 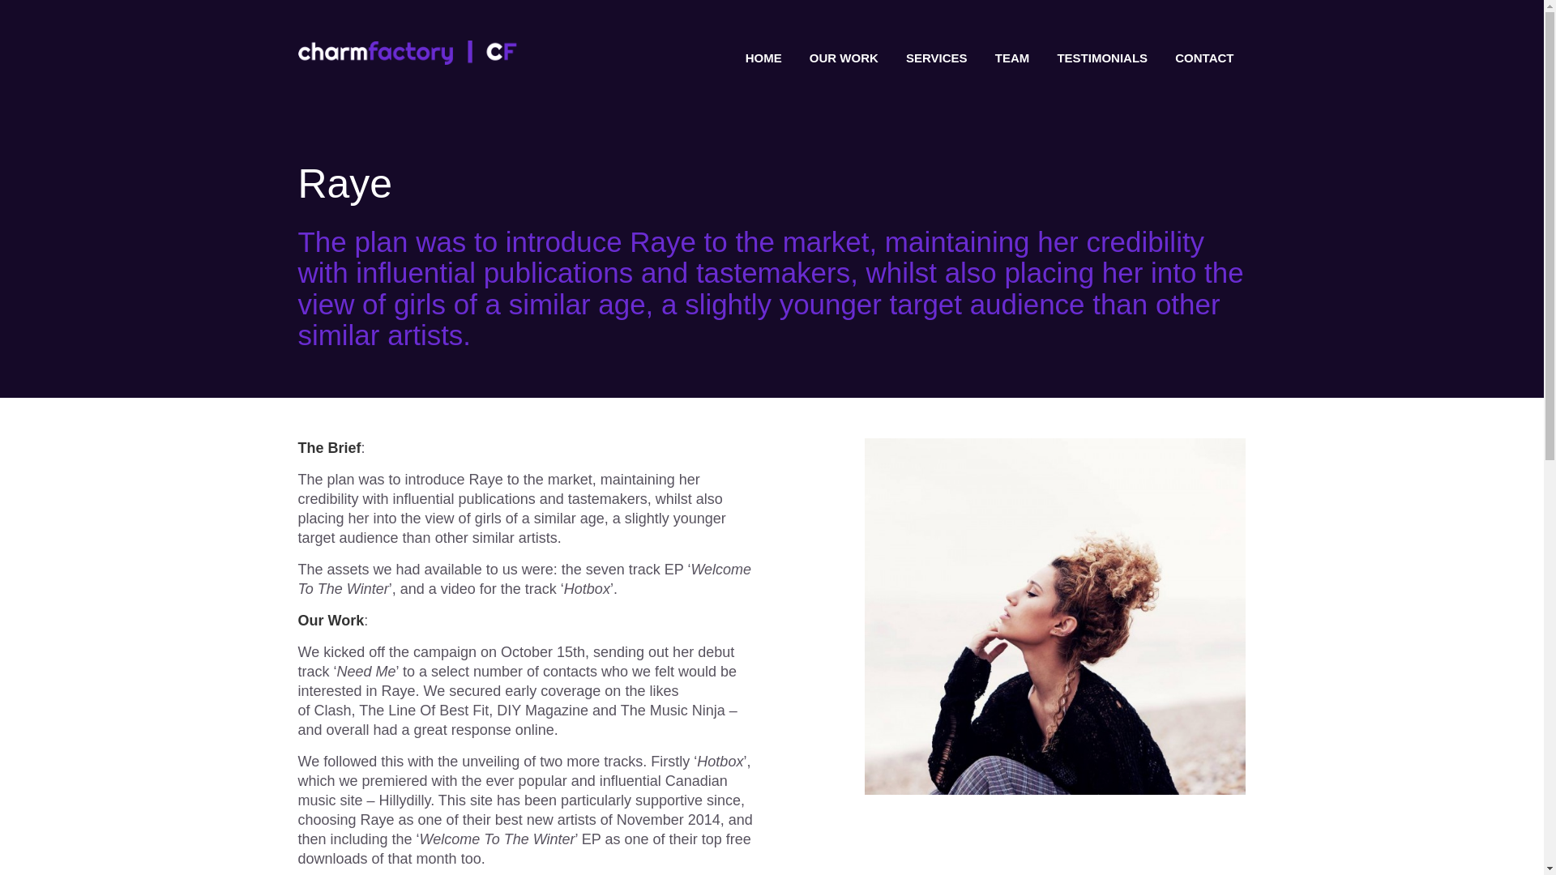 What do you see at coordinates (1204, 58) in the screenshot?
I see `CONTACT` at bounding box center [1204, 58].